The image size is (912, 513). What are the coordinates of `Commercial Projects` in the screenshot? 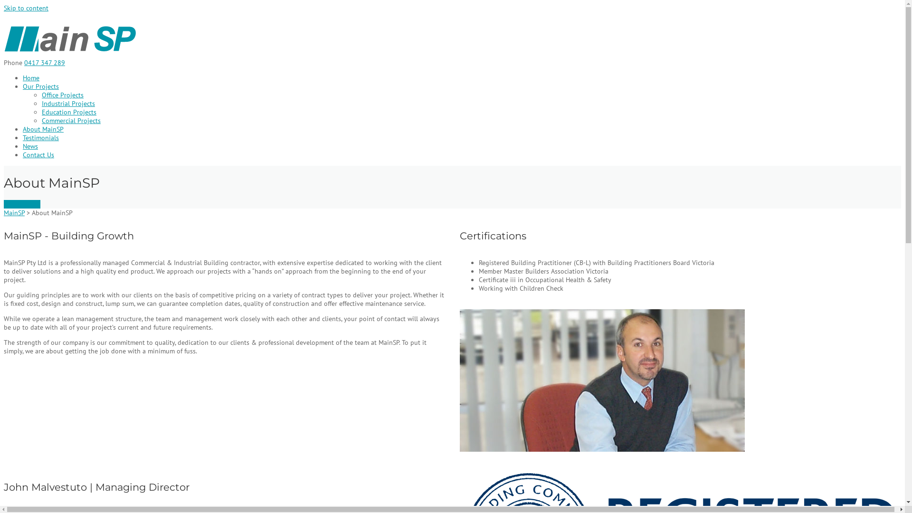 It's located at (71, 121).